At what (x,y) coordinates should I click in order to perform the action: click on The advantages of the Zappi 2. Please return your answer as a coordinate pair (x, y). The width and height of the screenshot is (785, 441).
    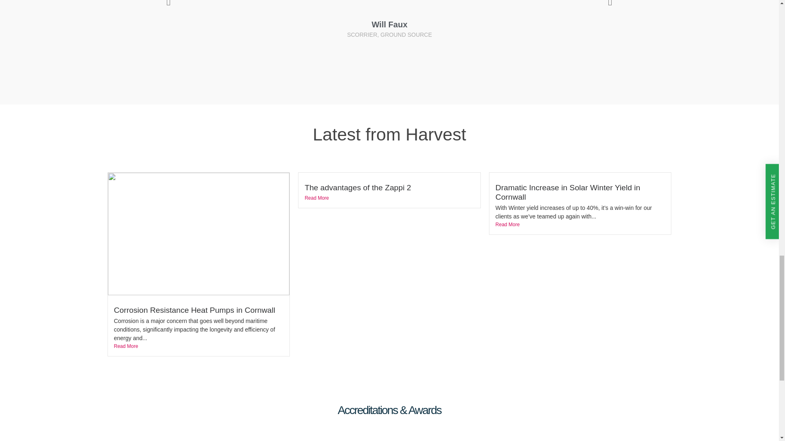
    Looking at the image, I should click on (357, 187).